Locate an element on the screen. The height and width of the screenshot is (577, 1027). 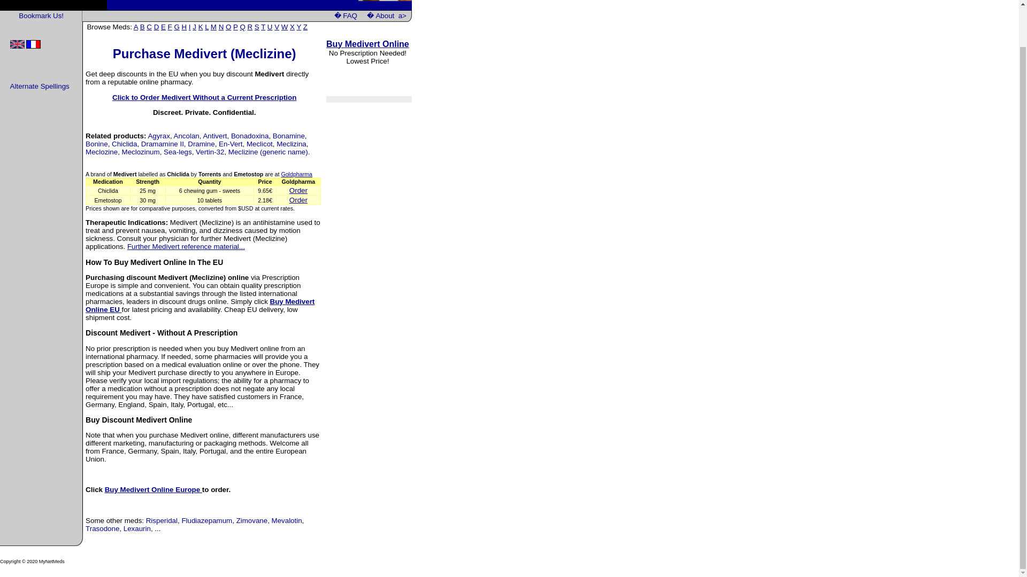
Vertin-32 is located at coordinates (210, 152).